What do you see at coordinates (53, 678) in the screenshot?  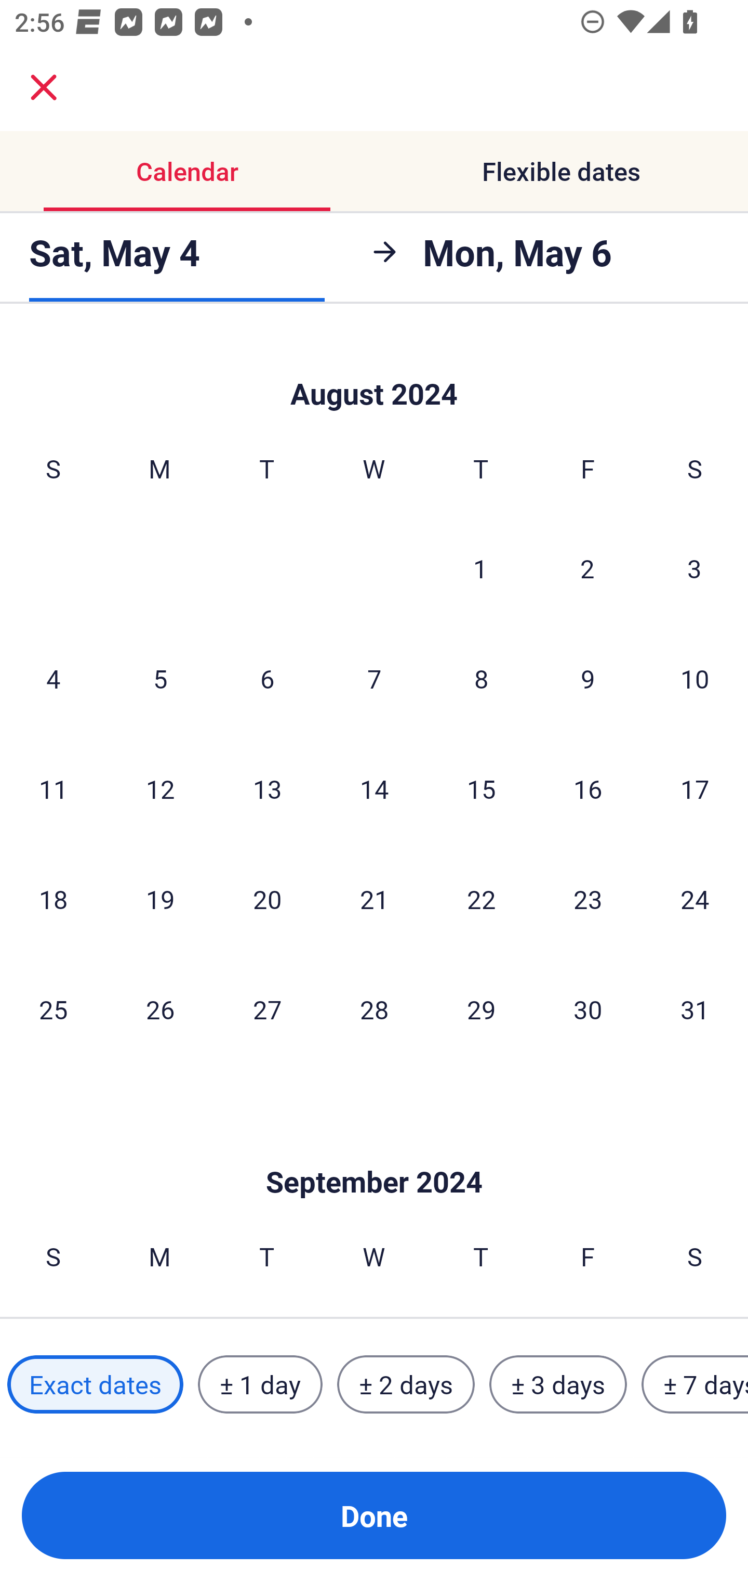 I see `4 Sunday, August 4, 2024` at bounding box center [53, 678].